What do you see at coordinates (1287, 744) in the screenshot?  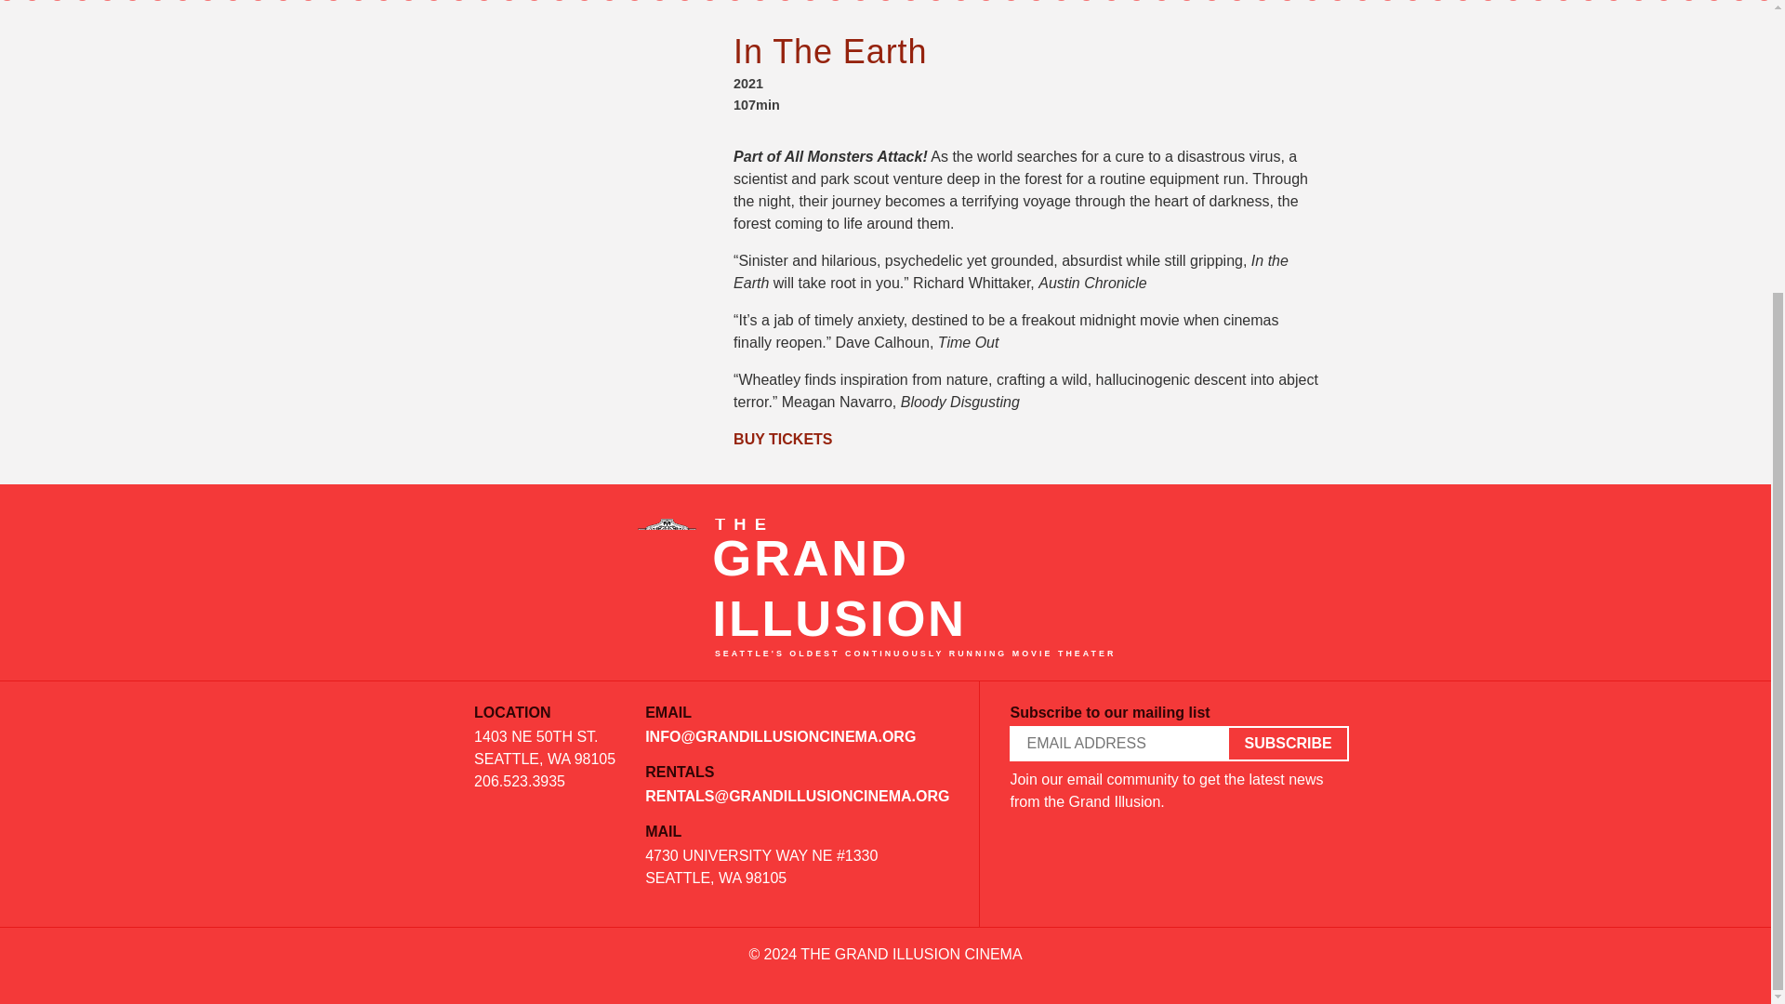 I see `Subscribe` at bounding box center [1287, 744].